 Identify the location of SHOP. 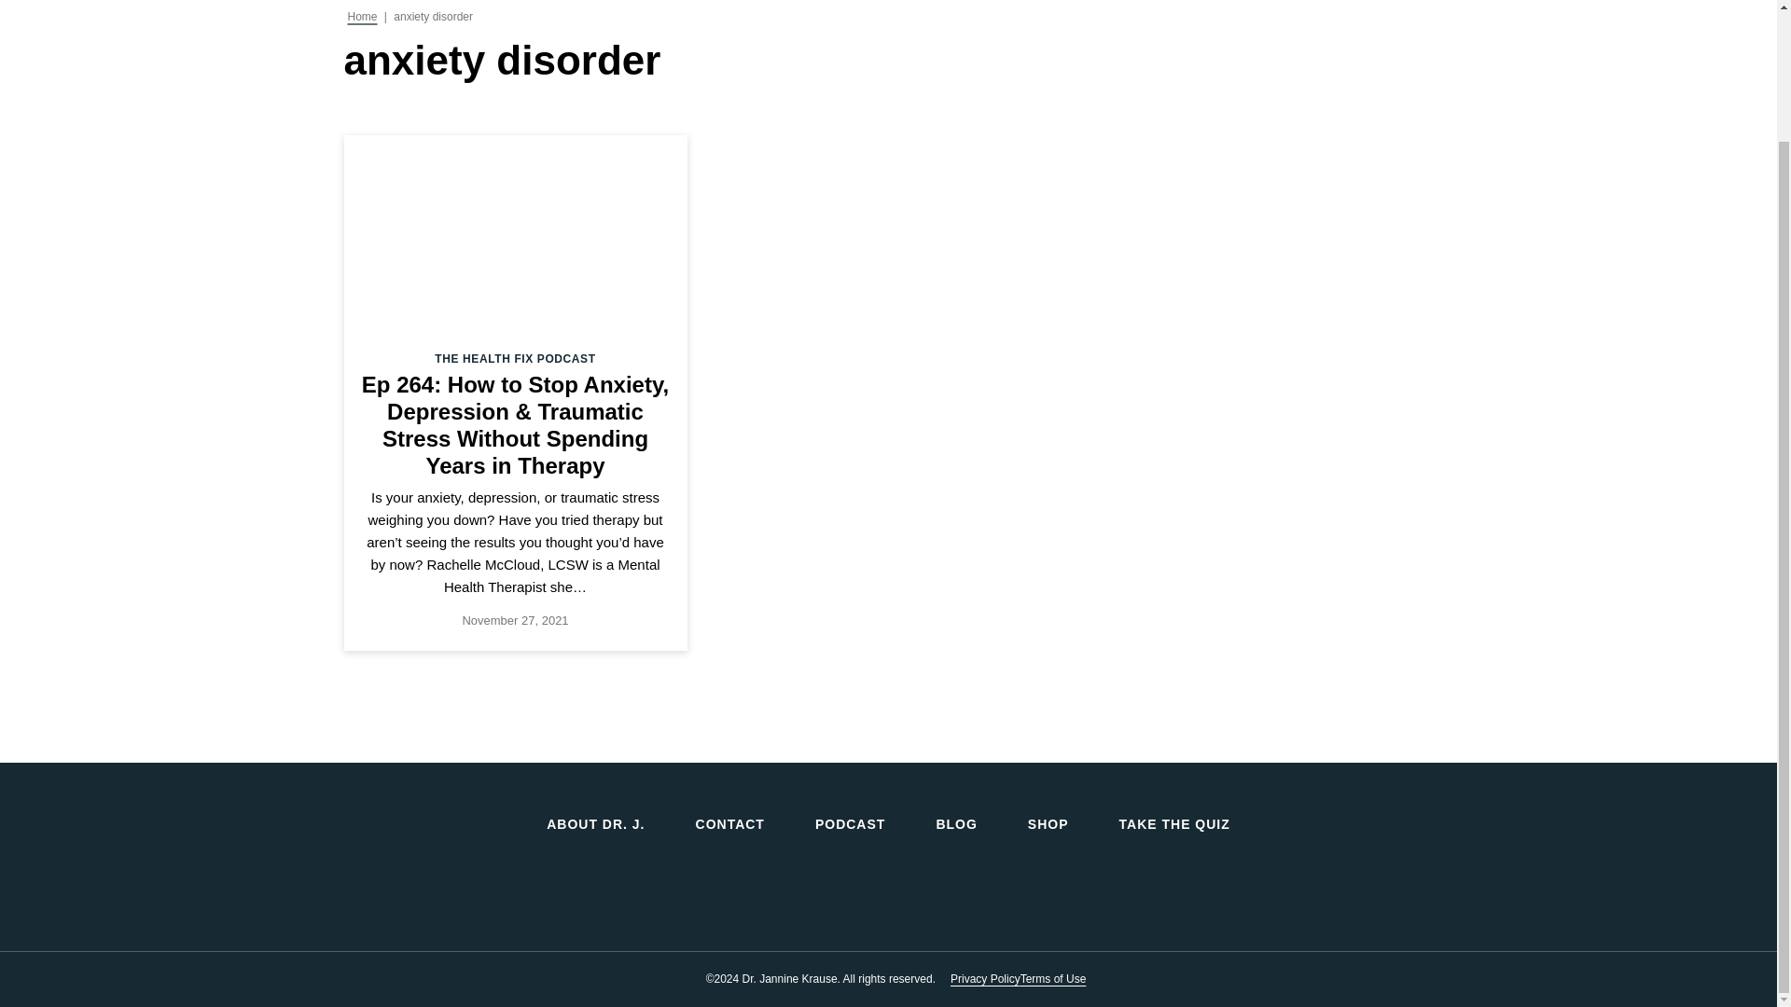
(1048, 824).